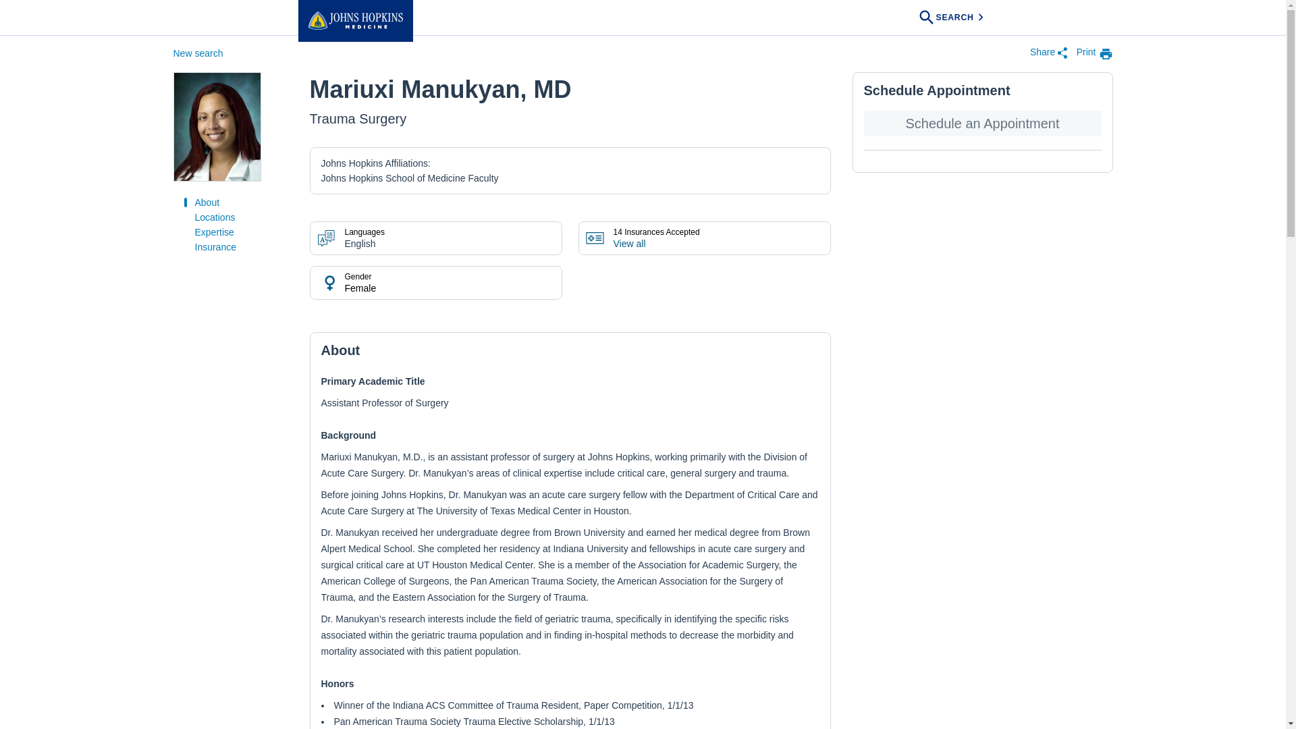  I want to click on New search, so click(197, 53).